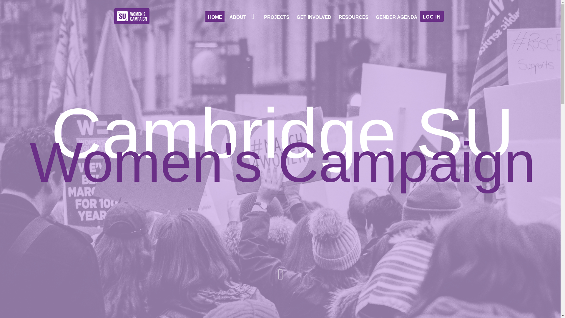 This screenshot has width=565, height=318. What do you see at coordinates (215, 16) in the screenshot?
I see `HOME` at bounding box center [215, 16].